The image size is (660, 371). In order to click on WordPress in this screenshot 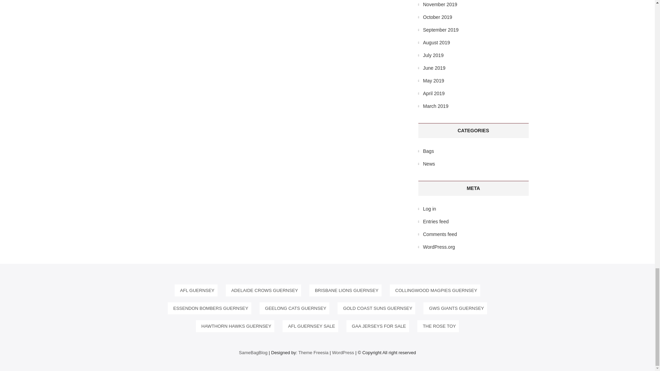, I will do `click(343, 352)`.